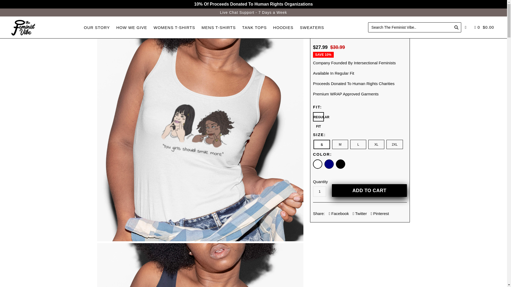 This screenshot has height=287, width=511. What do you see at coordinates (254, 28) in the screenshot?
I see `TANK TOPS` at bounding box center [254, 28].